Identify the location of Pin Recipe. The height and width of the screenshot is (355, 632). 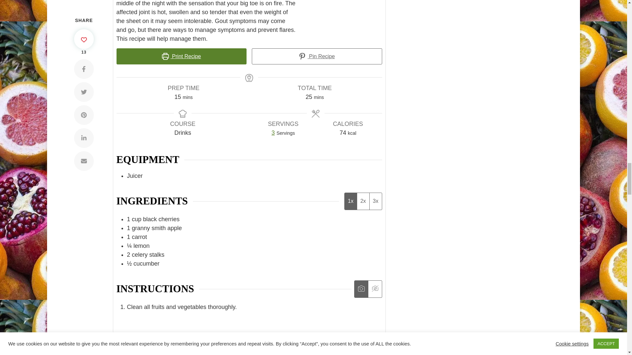
(317, 56).